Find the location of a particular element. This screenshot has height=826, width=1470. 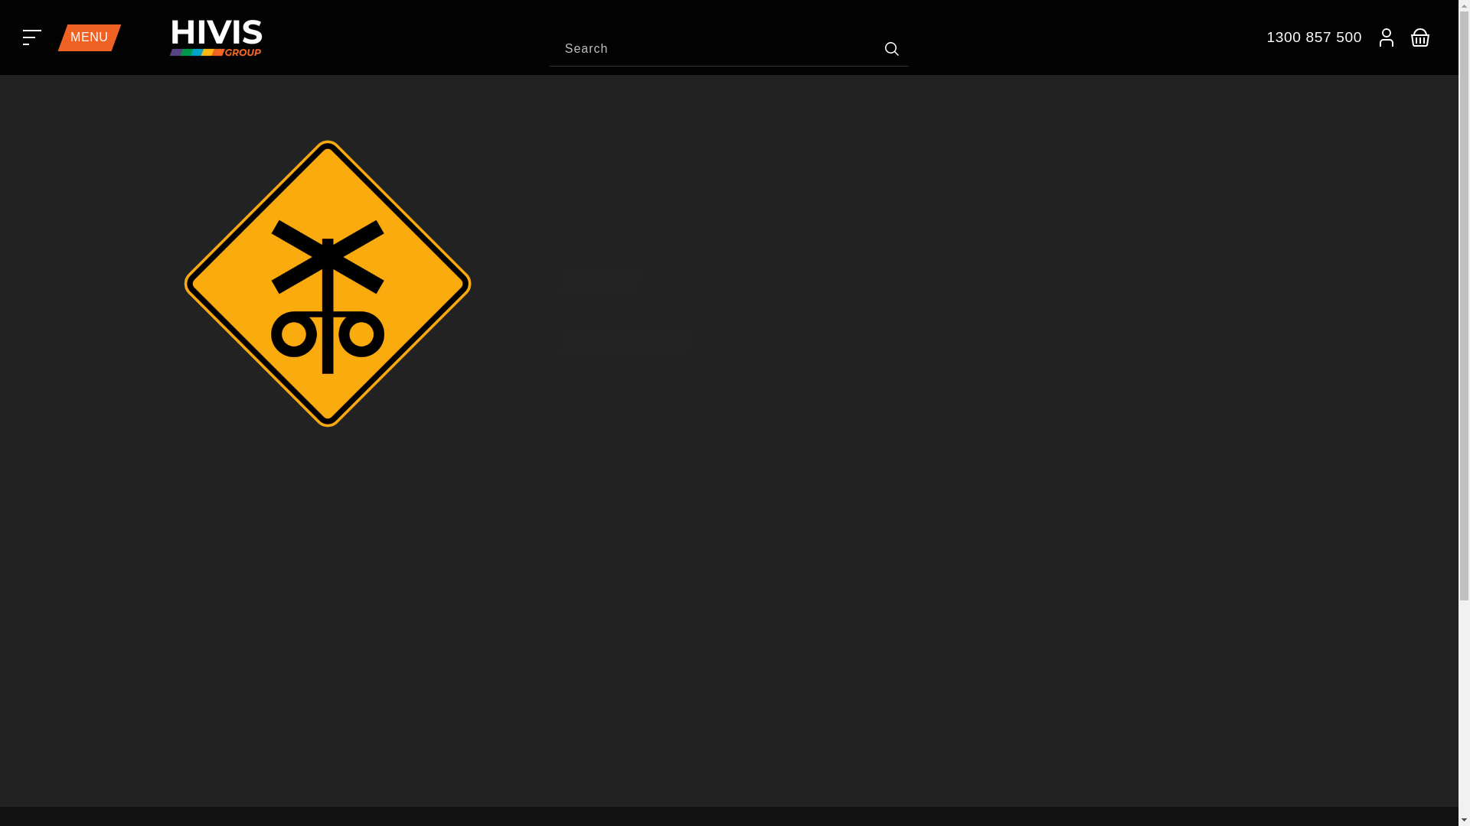

SKIP TO CONTENT is located at coordinates (43, 17).